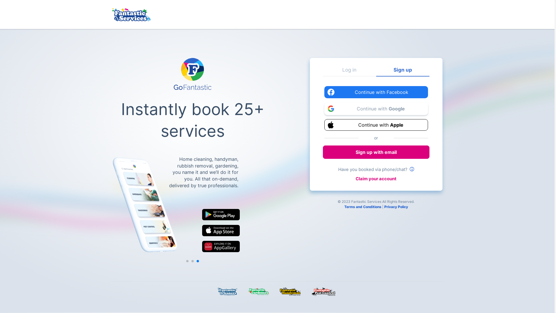  I want to click on Fantastic Pest Control, so click(325, 292).